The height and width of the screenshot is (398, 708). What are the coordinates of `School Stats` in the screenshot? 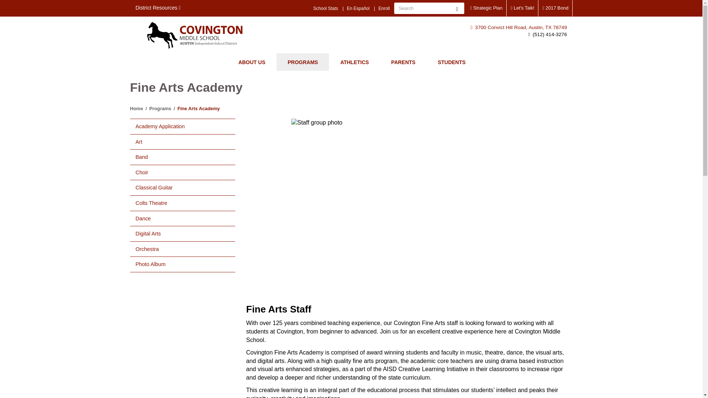 It's located at (325, 8).